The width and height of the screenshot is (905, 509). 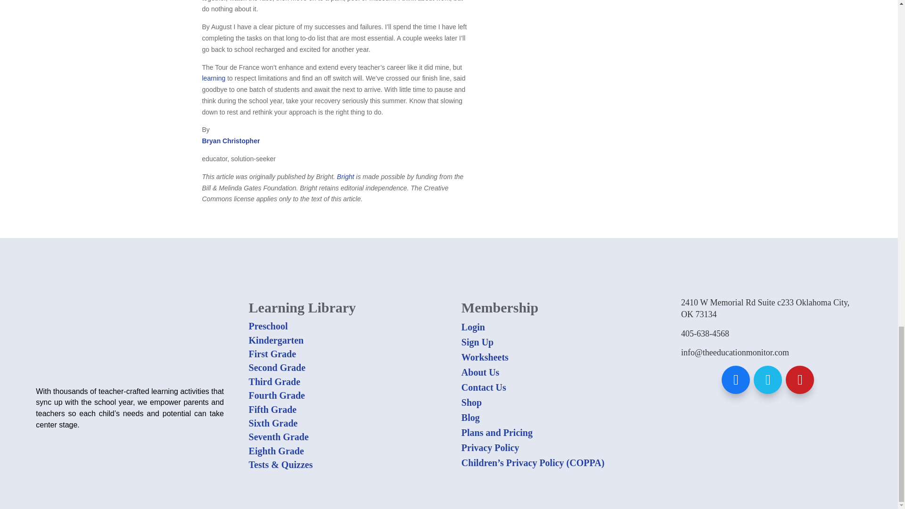 I want to click on Fifth Grade, so click(x=272, y=409).